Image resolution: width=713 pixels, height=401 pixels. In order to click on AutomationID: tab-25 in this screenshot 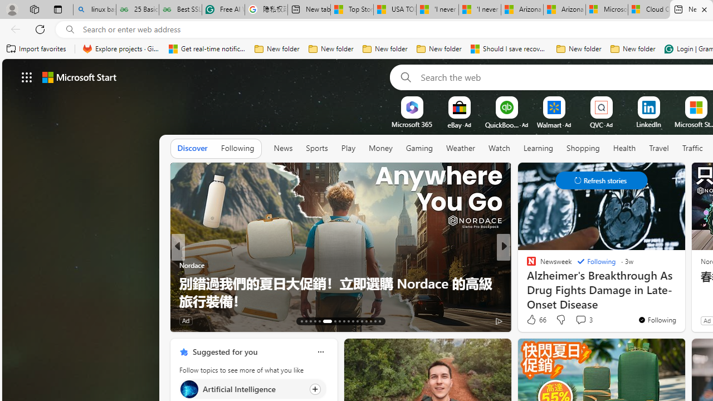, I will do `click(362, 321)`.